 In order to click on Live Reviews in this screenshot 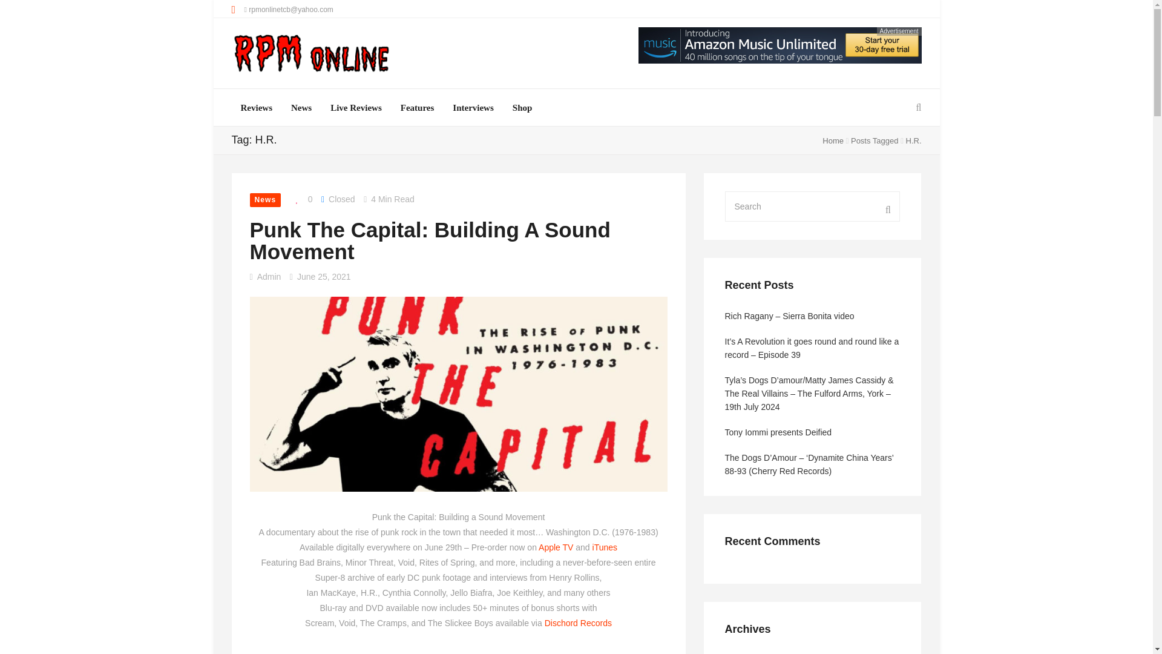, I will do `click(356, 108)`.